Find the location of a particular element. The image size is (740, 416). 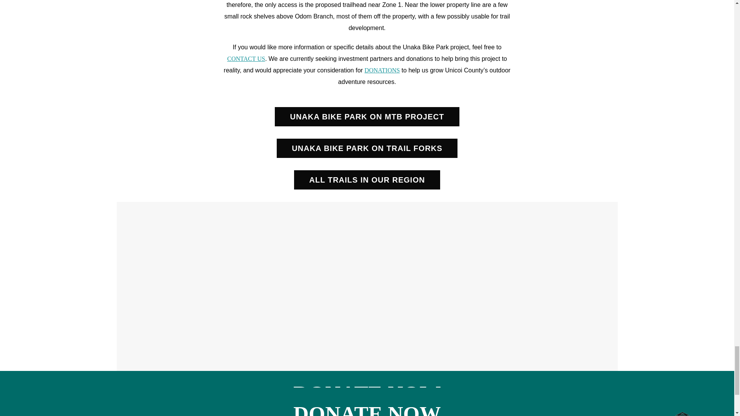

DONATIONS is located at coordinates (382, 70).